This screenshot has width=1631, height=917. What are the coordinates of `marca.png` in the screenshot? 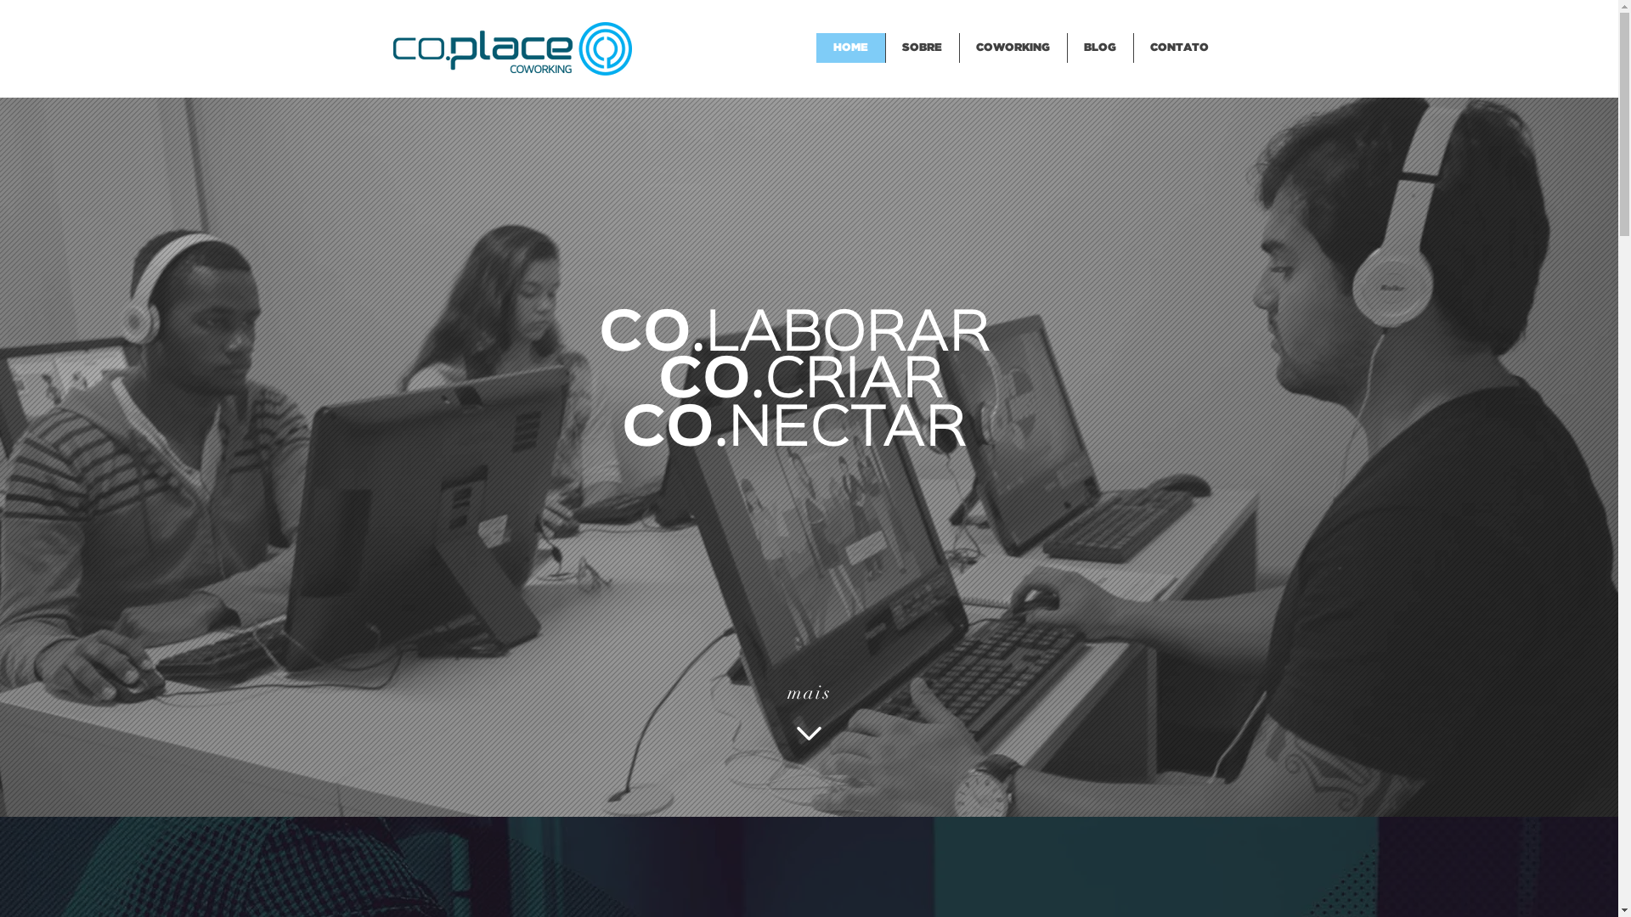 It's located at (511, 48).